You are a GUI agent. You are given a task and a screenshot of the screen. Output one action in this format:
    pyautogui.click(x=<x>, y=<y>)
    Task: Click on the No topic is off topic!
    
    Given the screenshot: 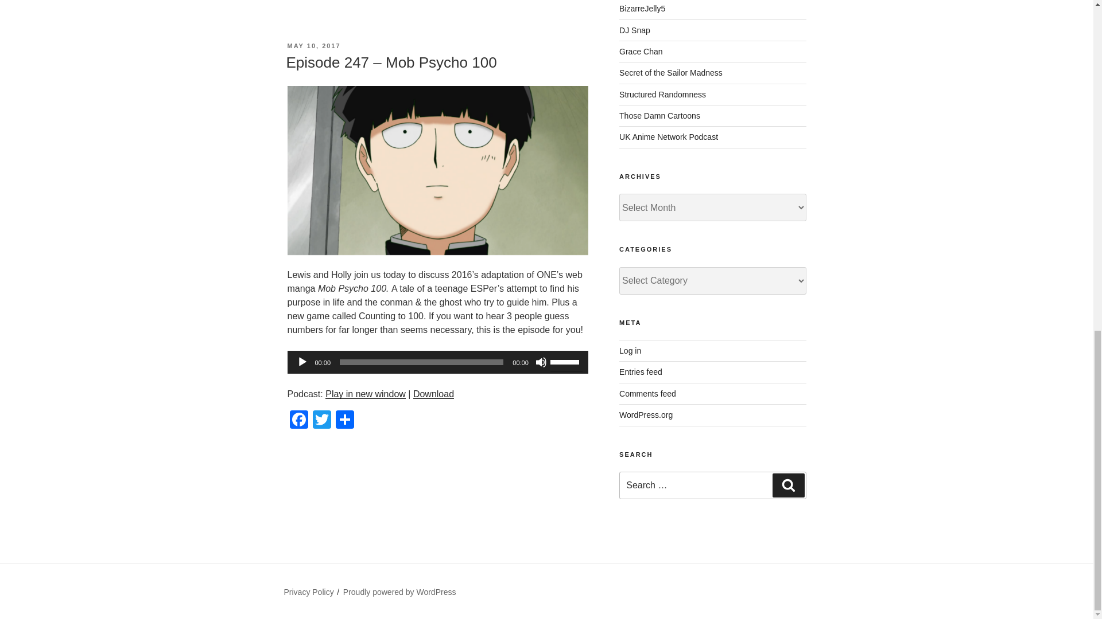 What is the action you would take?
    pyautogui.click(x=662, y=94)
    